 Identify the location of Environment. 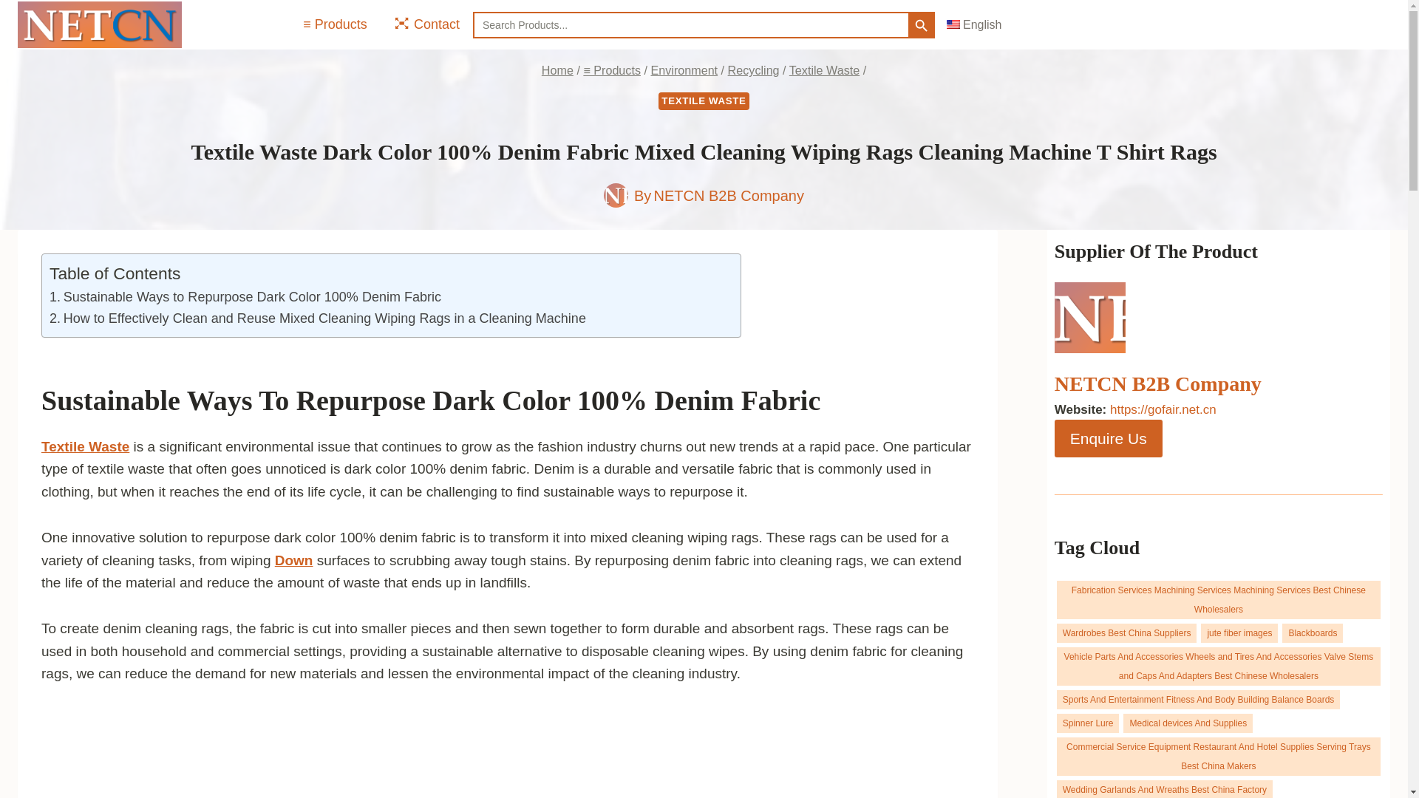
(684, 69).